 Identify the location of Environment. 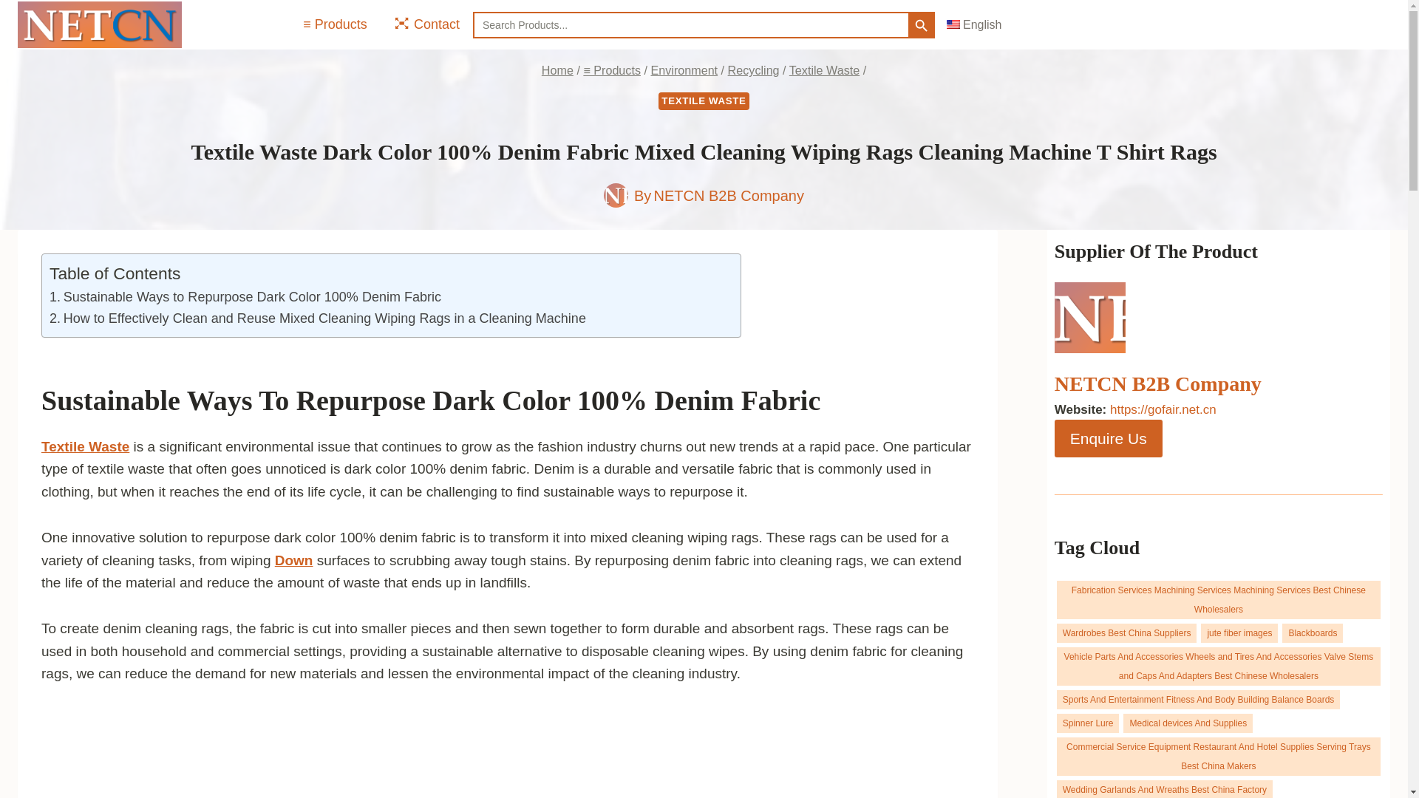
(684, 69).